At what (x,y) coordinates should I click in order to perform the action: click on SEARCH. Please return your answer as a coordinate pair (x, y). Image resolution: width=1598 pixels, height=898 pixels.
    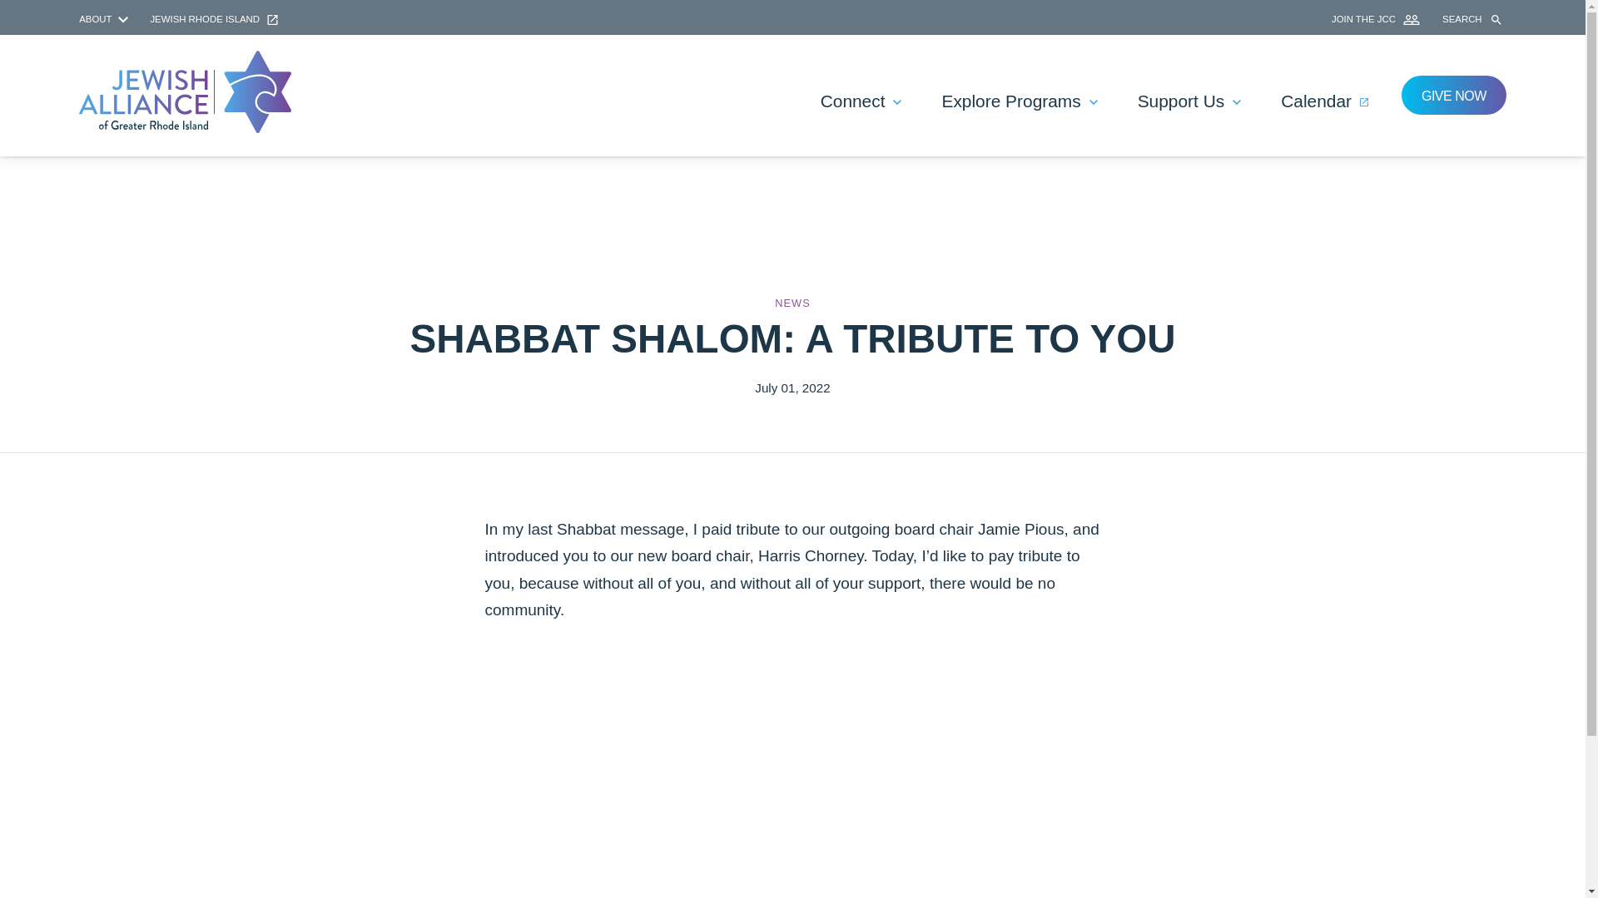
    Looking at the image, I should click on (1475, 20).